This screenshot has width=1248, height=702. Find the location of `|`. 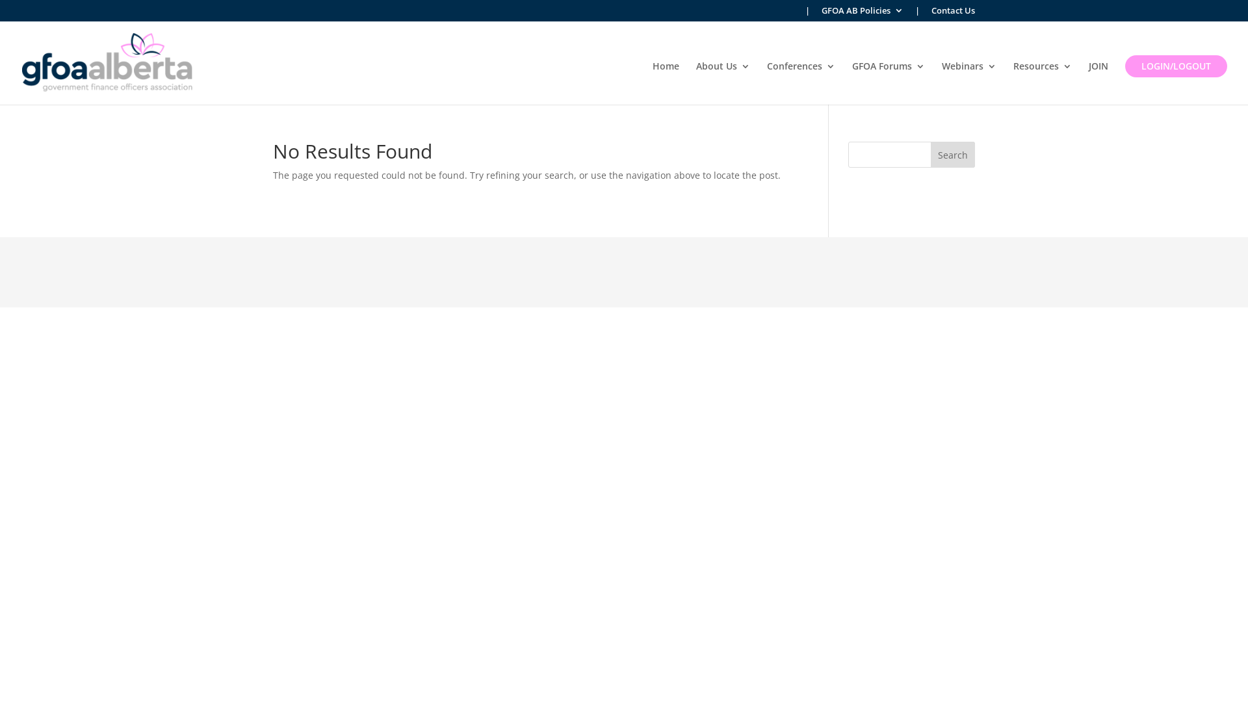

| is located at coordinates (918, 14).